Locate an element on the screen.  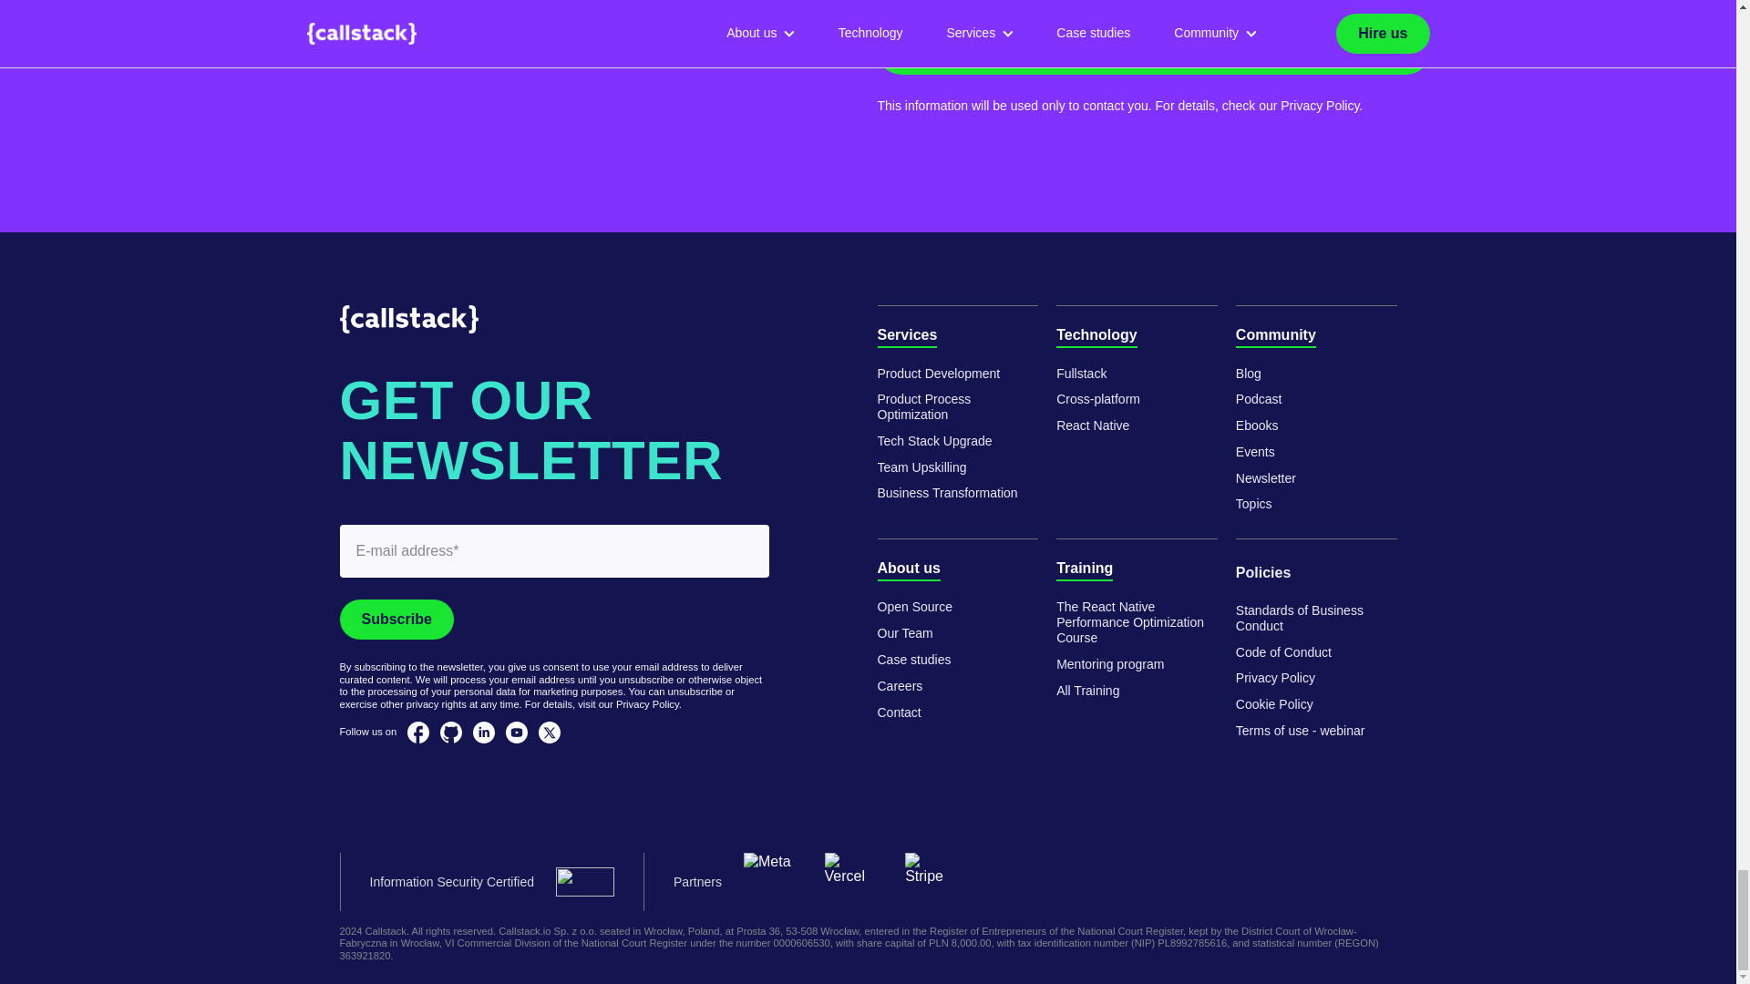
Case studies is located at coordinates (913, 660).